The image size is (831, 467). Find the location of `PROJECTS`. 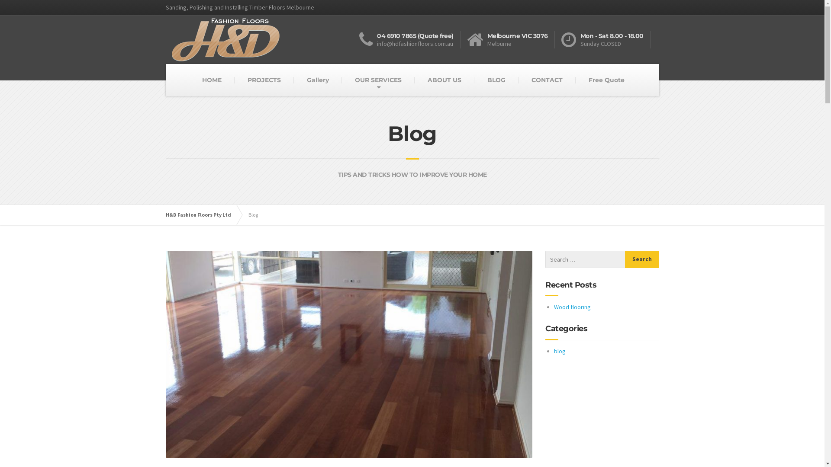

PROJECTS is located at coordinates (264, 80).